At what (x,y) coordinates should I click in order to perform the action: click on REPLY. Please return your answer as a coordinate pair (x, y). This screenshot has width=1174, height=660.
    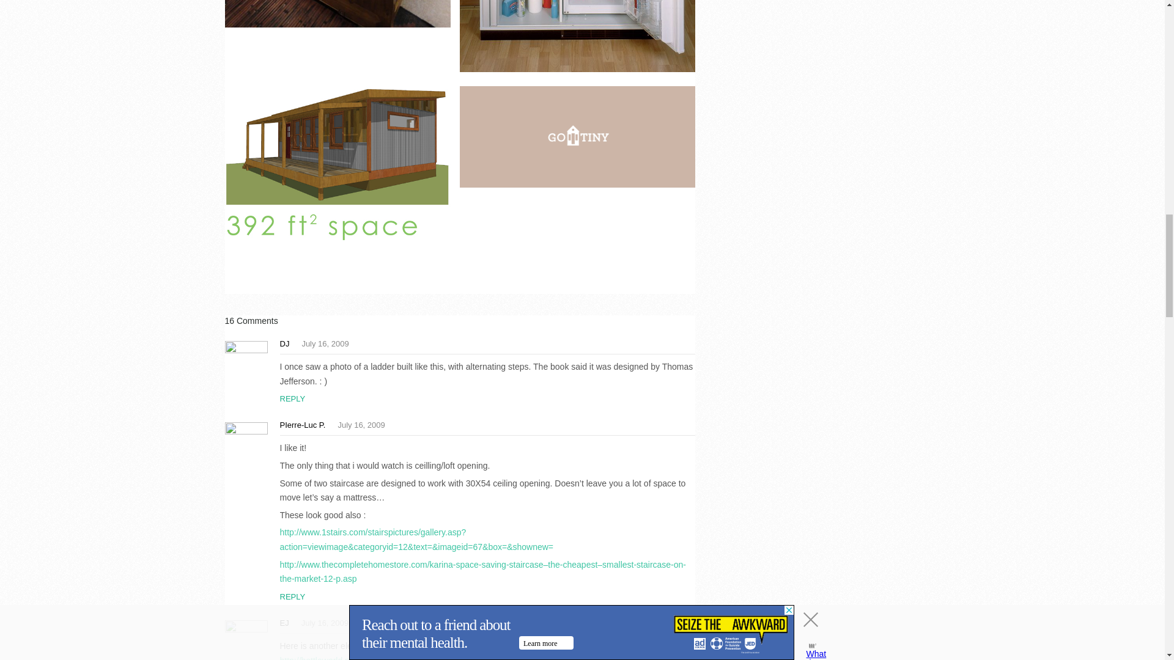
    Looking at the image, I should click on (292, 398).